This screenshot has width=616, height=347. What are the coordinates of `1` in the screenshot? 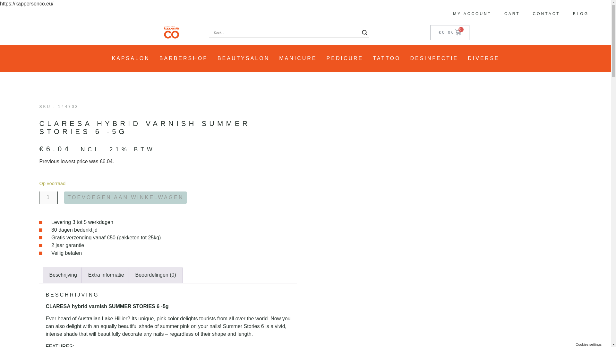 It's located at (48, 197).